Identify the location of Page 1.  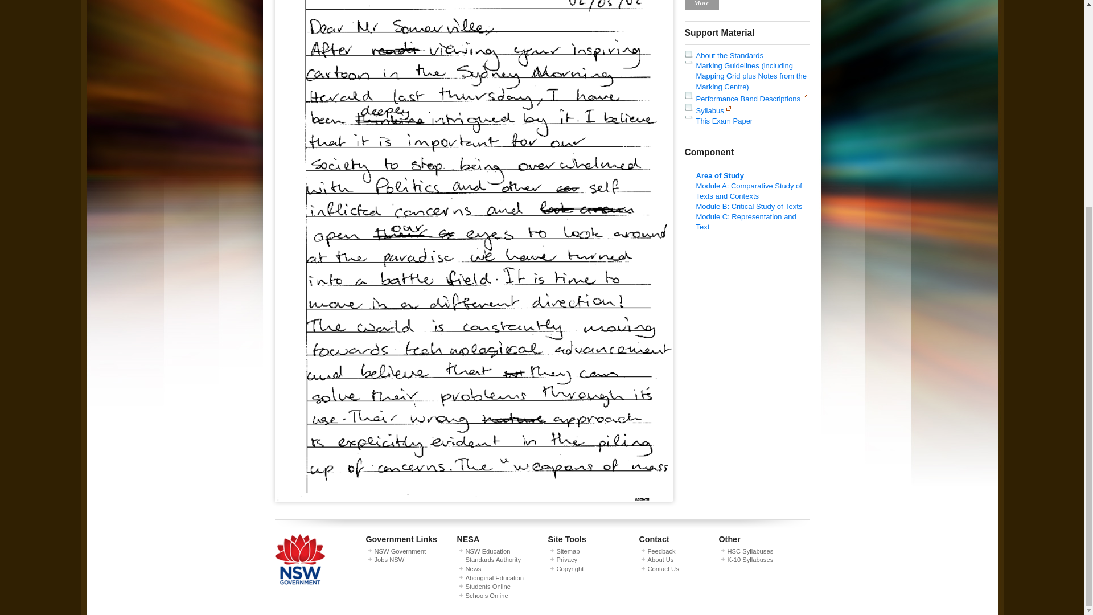
(474, 499).